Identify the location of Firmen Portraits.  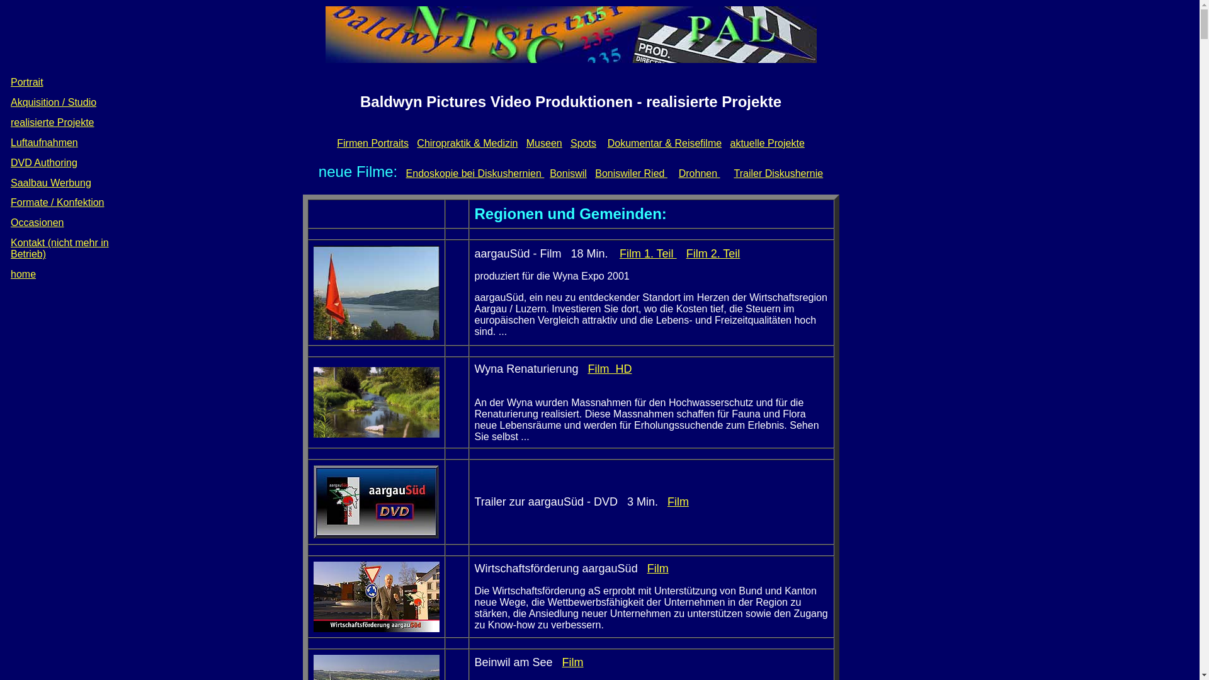
(373, 144).